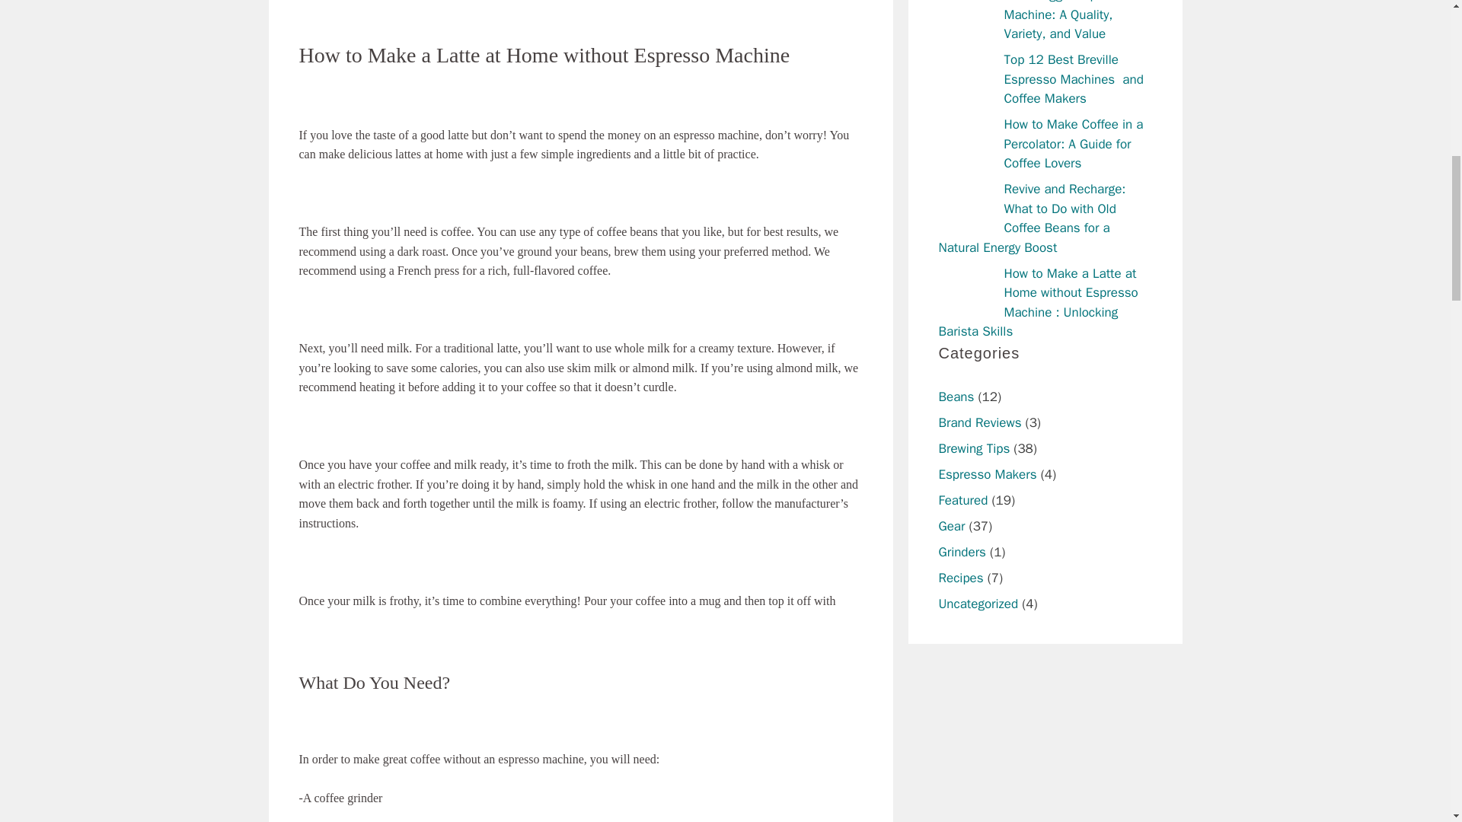 Image resolution: width=1462 pixels, height=822 pixels. What do you see at coordinates (987, 474) in the screenshot?
I see `Espresso Makers` at bounding box center [987, 474].